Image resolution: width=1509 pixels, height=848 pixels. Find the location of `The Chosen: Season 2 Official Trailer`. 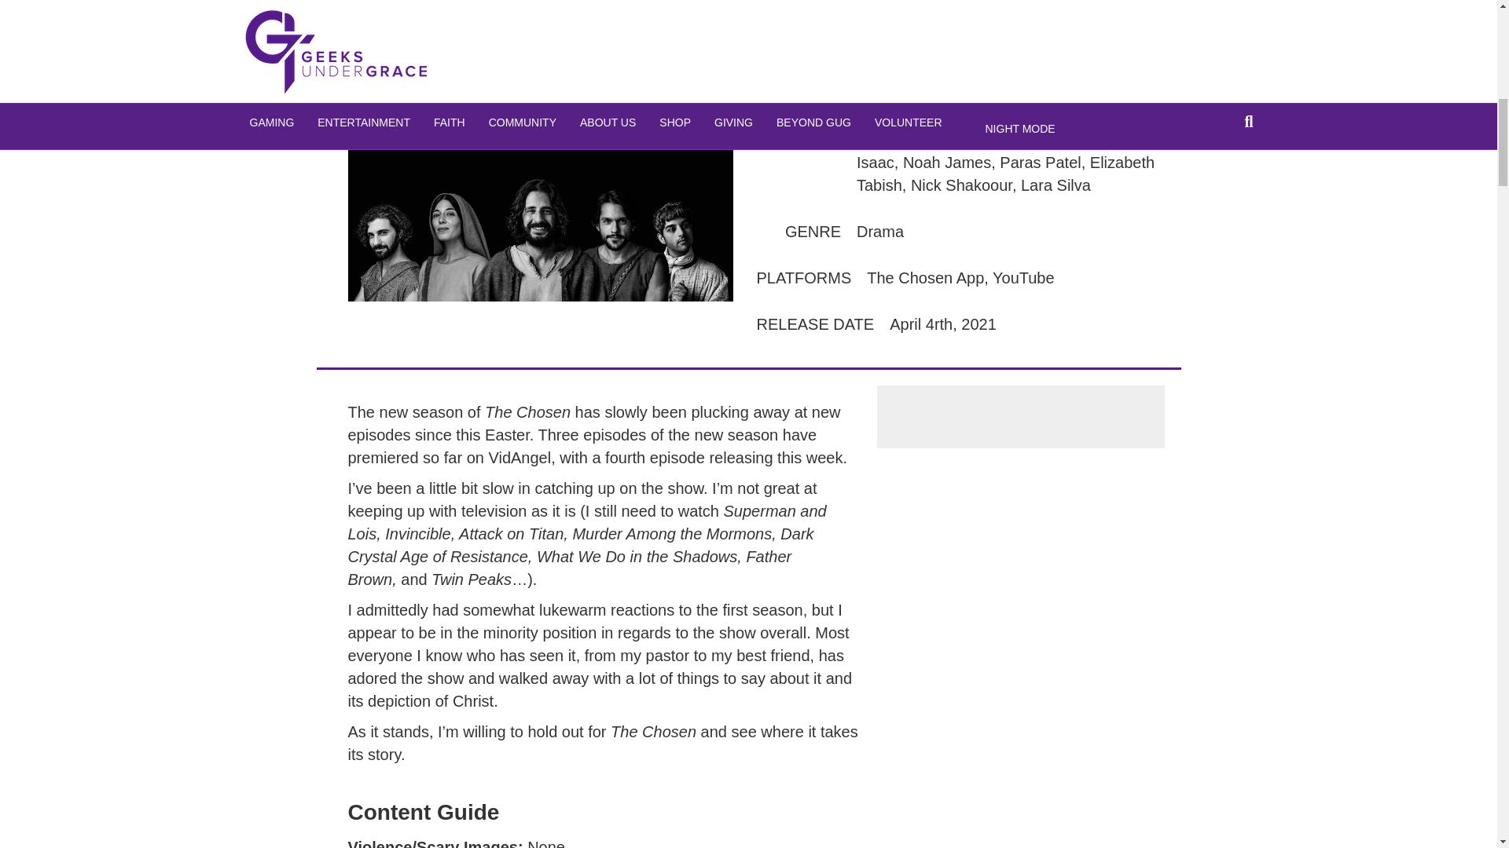

The Chosen: Season 2 Official Trailer is located at coordinates (539, 35).